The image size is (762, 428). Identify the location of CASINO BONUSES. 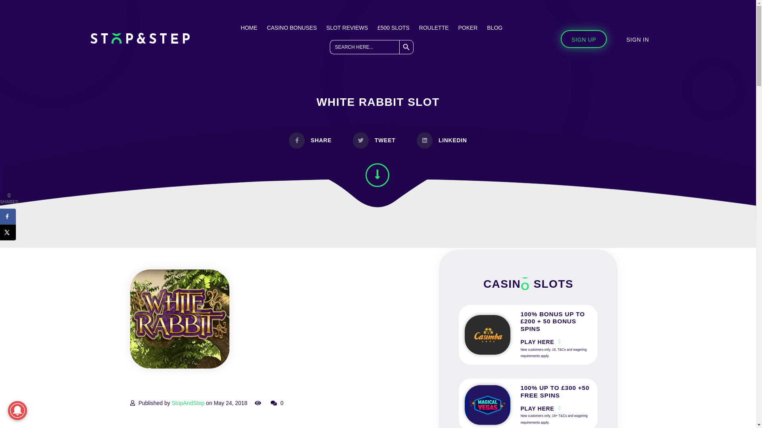
(292, 27).